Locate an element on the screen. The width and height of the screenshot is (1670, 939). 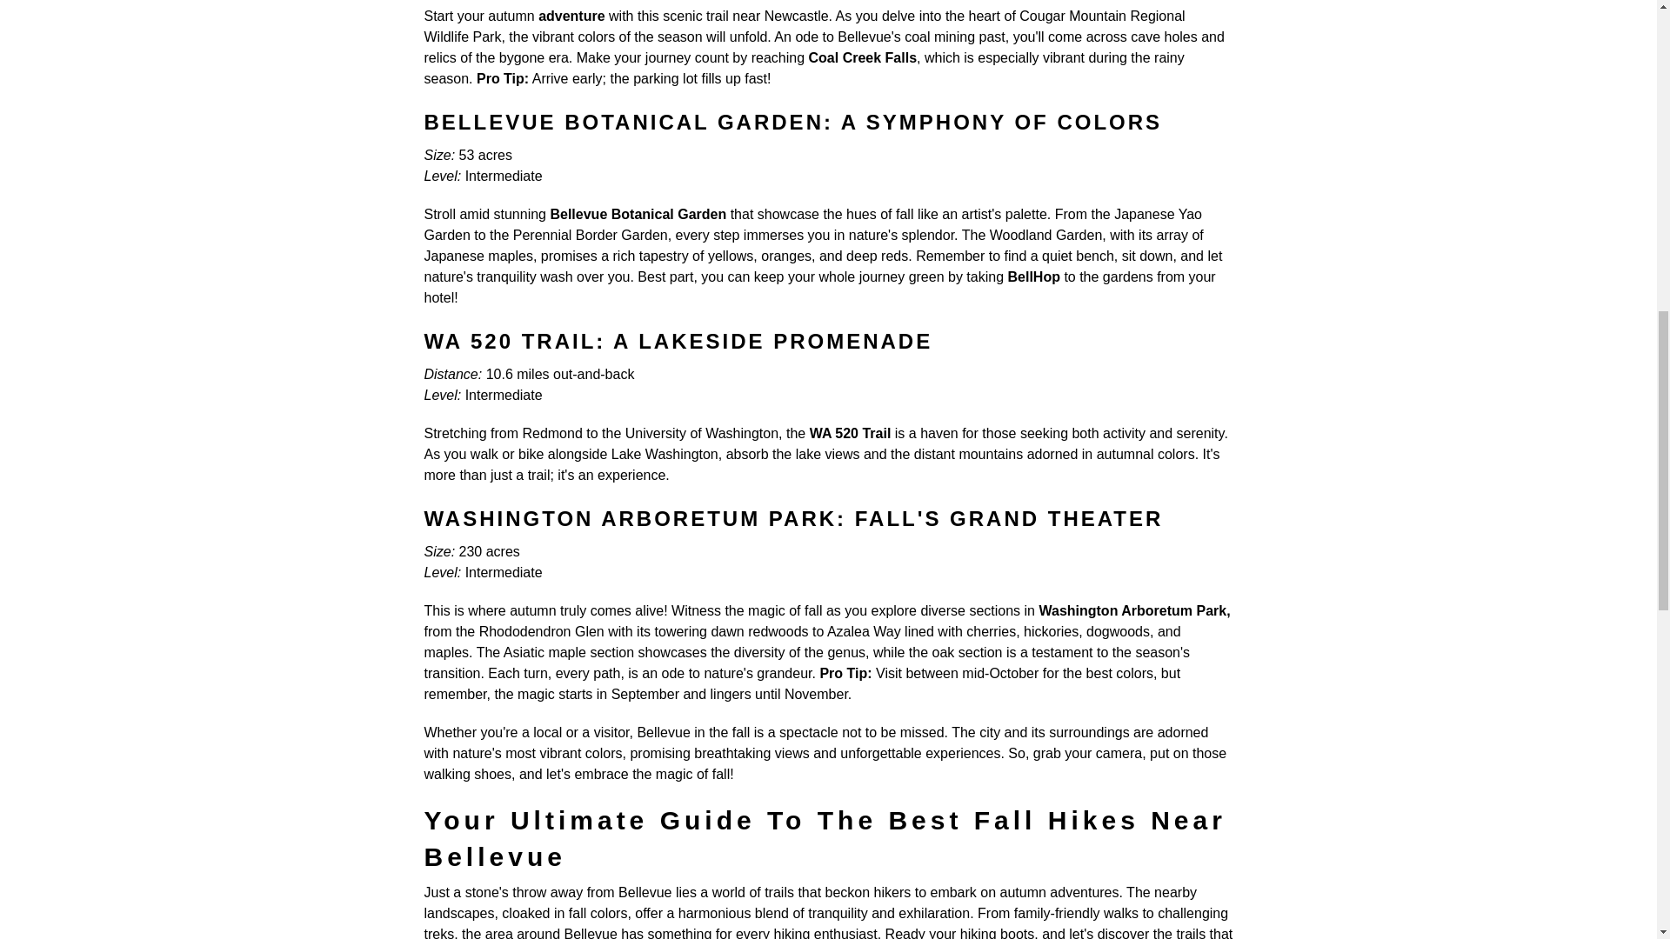
Things To Do is located at coordinates (242, 274).